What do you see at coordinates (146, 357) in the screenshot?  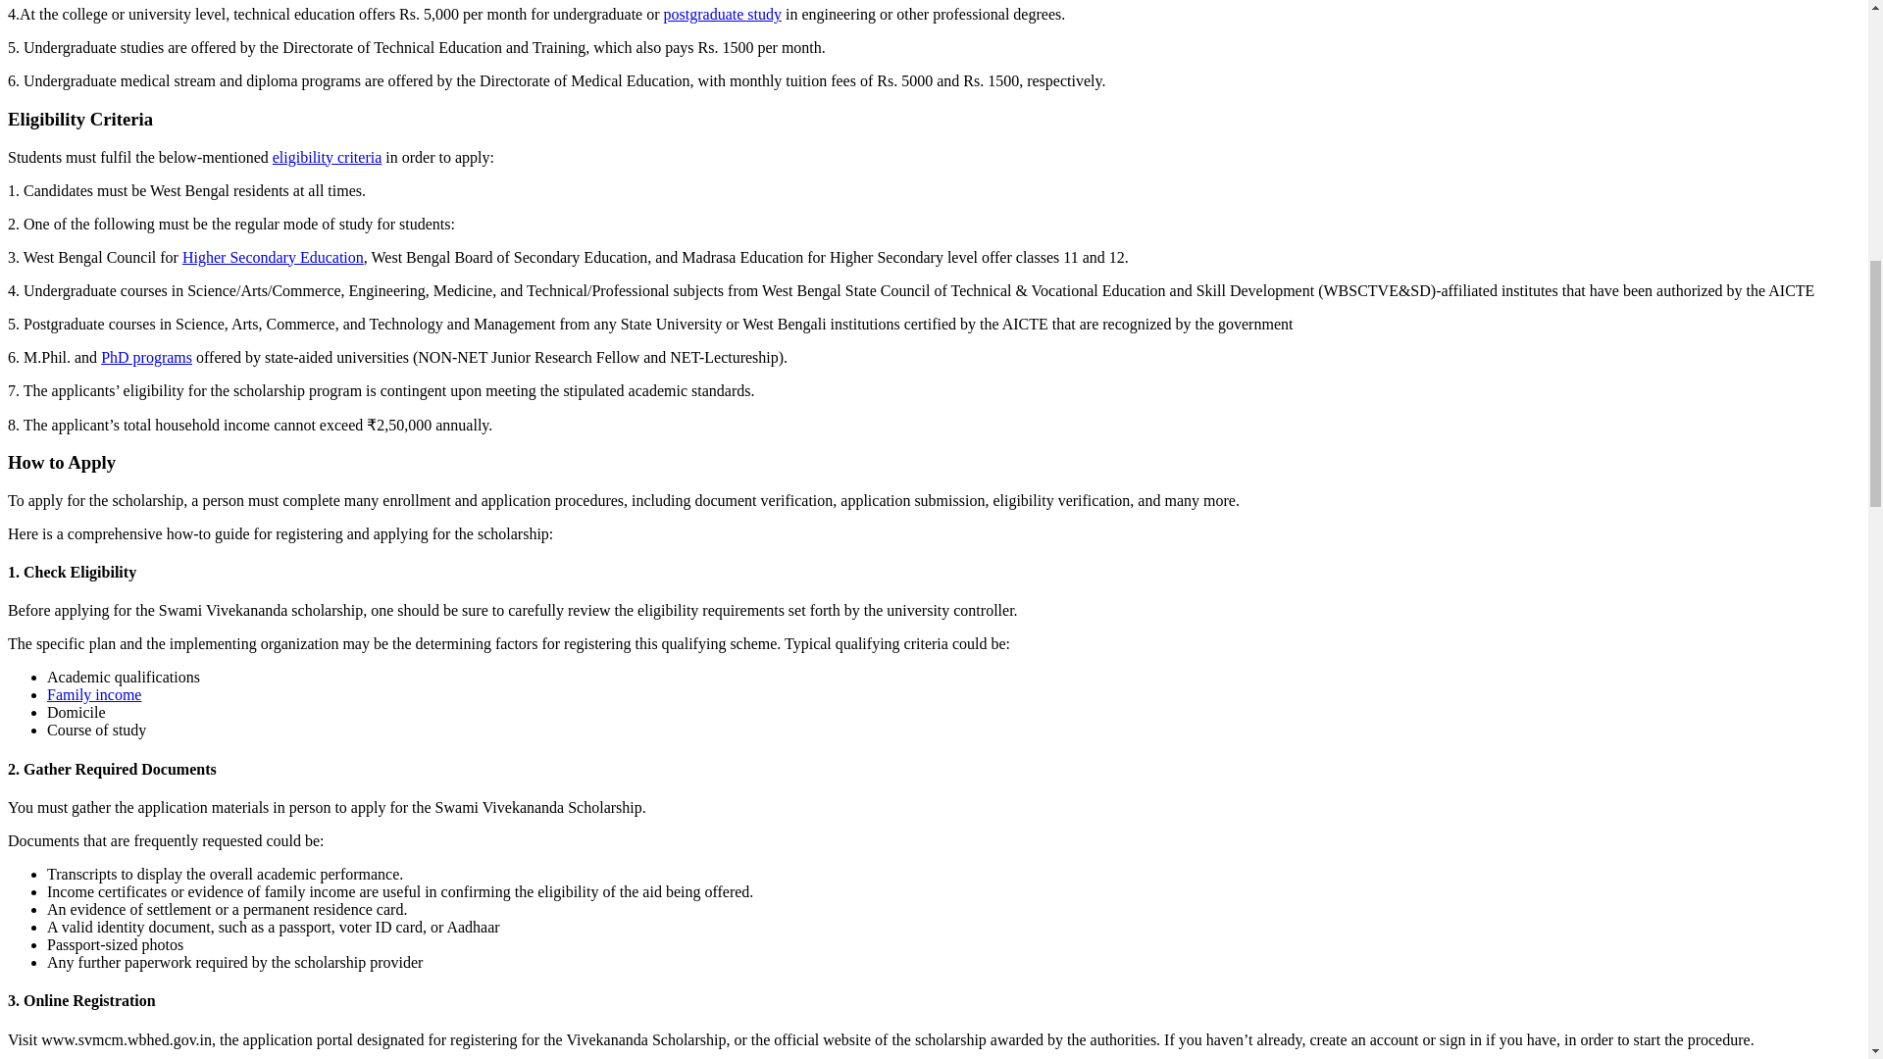 I see `PhD programs` at bounding box center [146, 357].